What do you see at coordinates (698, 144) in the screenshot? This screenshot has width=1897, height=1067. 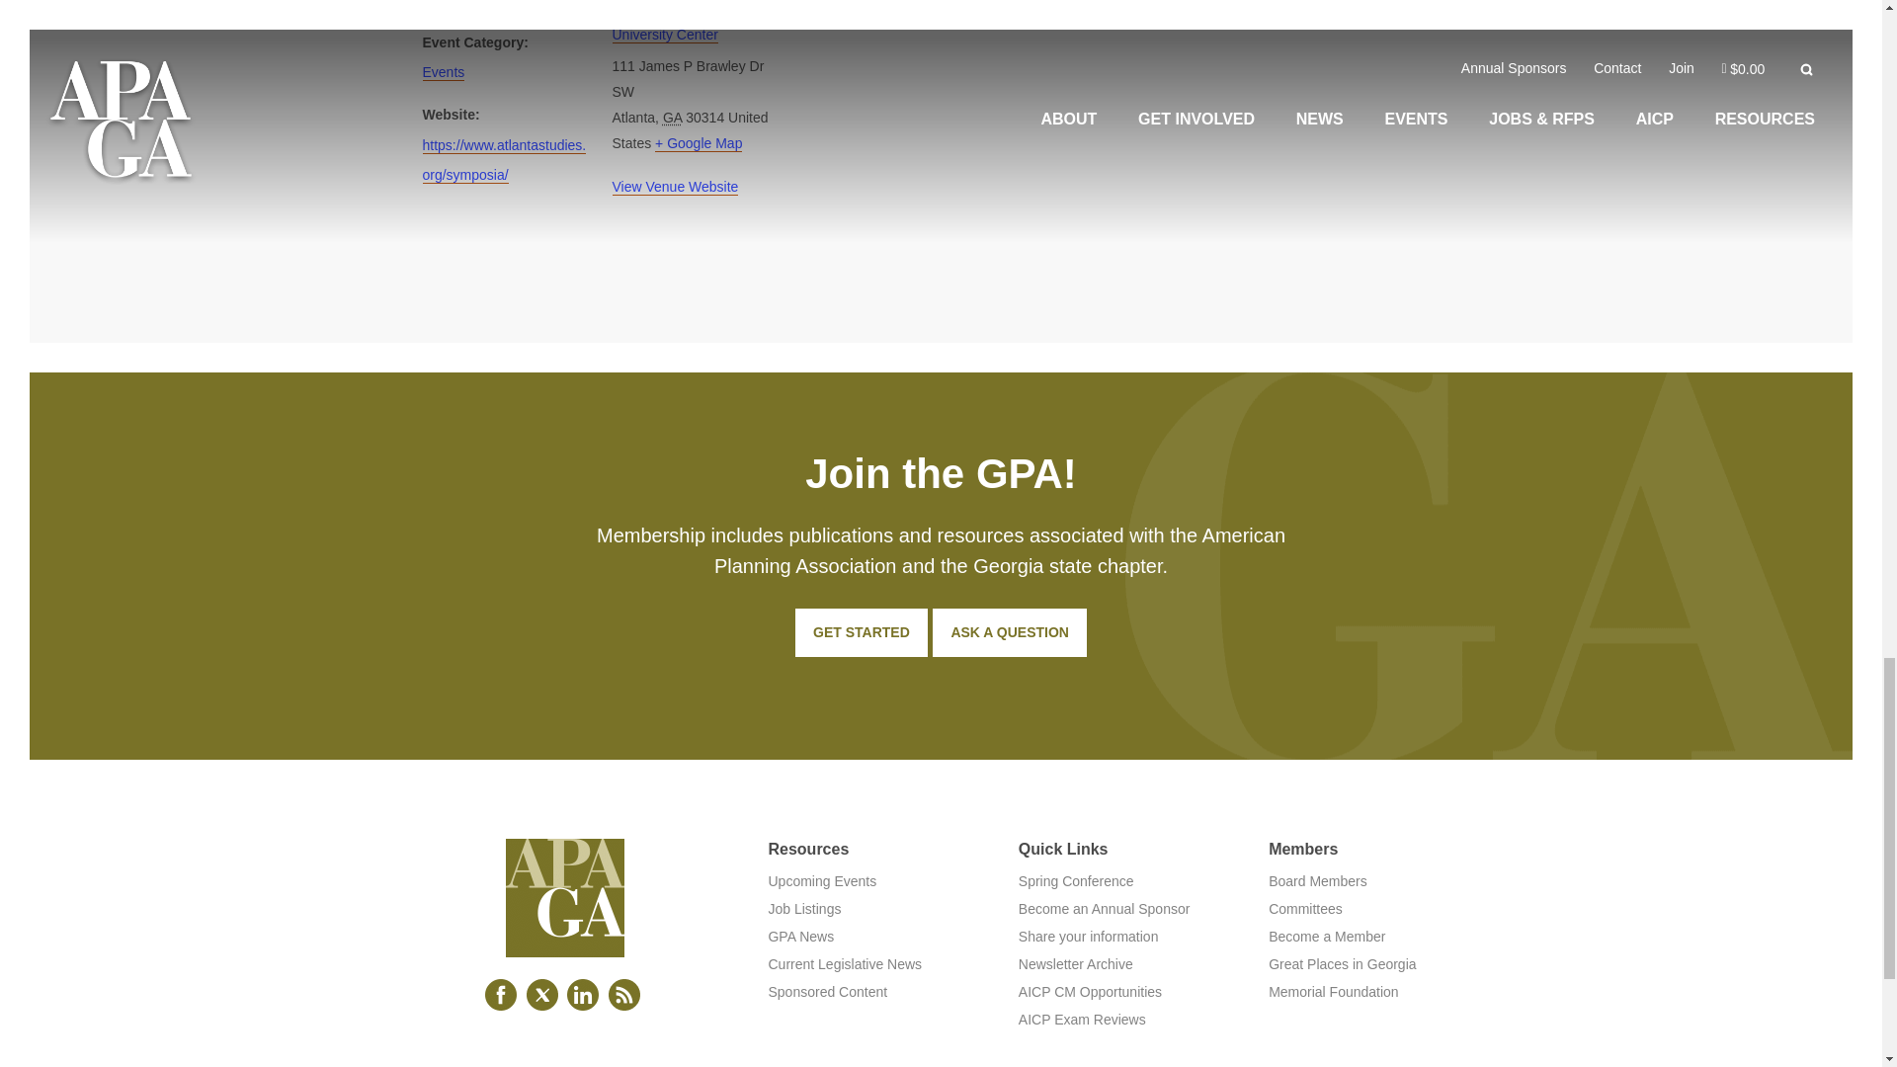 I see `Click to view a Google Map` at bounding box center [698, 144].